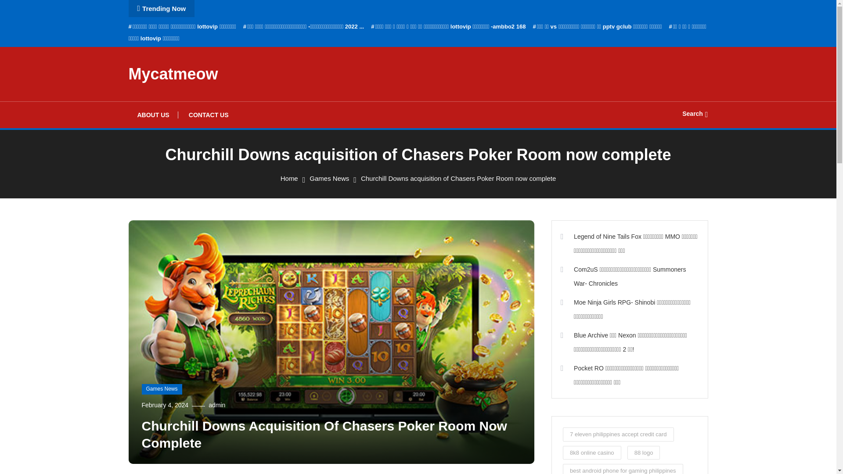 This screenshot has height=474, width=843. Describe the element at coordinates (289, 178) in the screenshot. I see `Home` at that location.